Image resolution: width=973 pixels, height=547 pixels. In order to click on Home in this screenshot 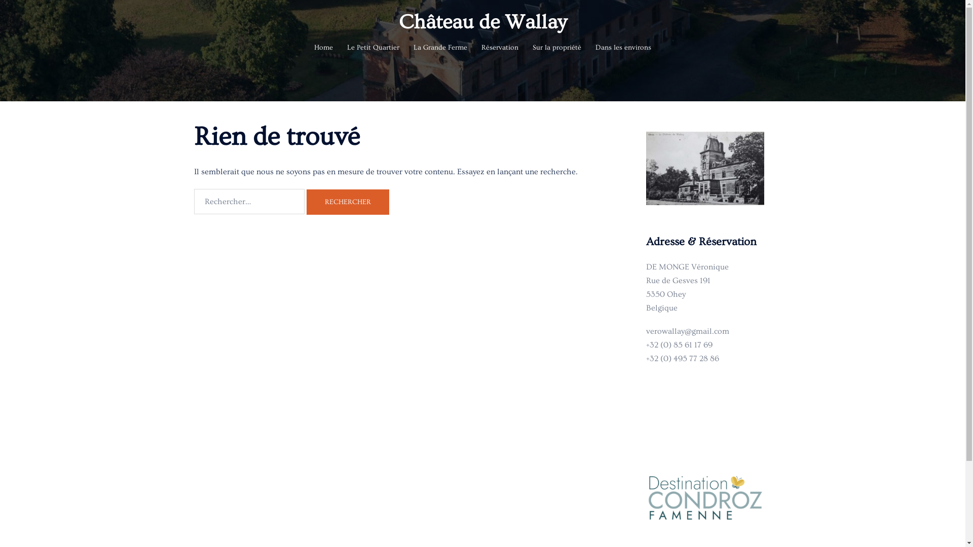, I will do `click(323, 48)`.